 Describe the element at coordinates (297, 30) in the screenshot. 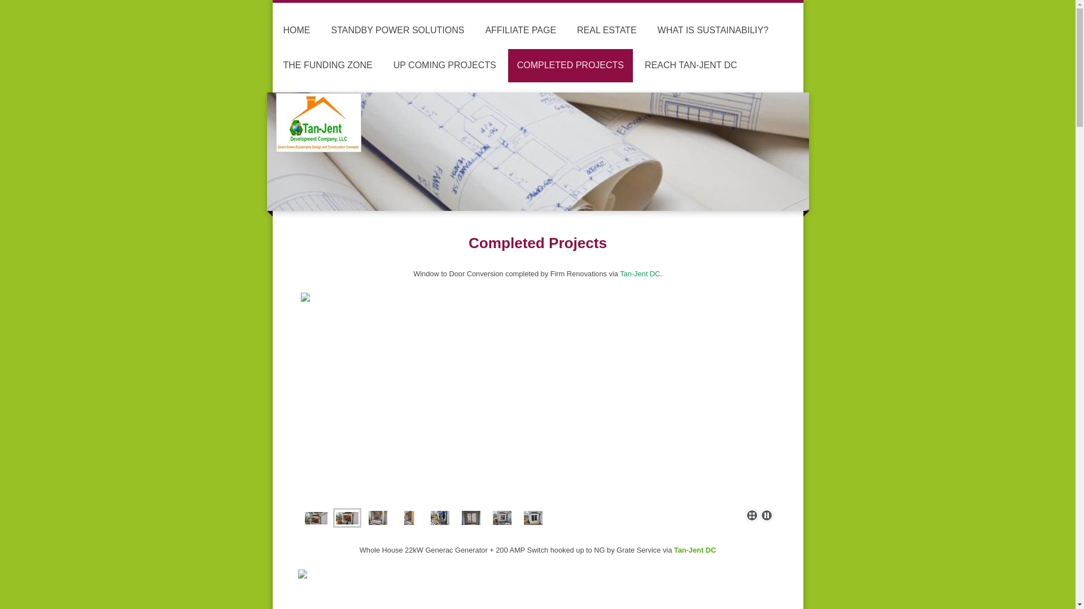

I see `HOME` at that location.